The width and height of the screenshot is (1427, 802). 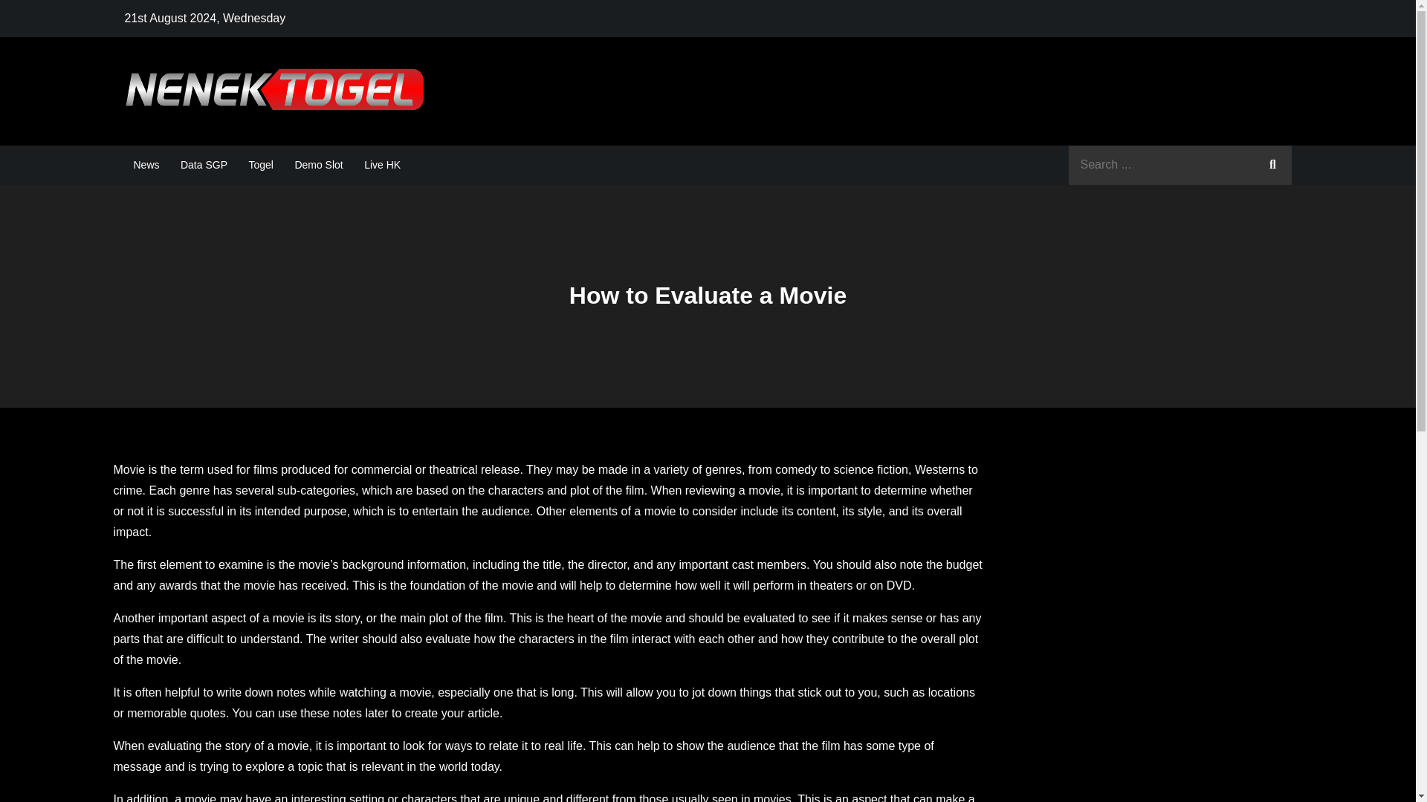 What do you see at coordinates (1272, 165) in the screenshot?
I see `Search` at bounding box center [1272, 165].